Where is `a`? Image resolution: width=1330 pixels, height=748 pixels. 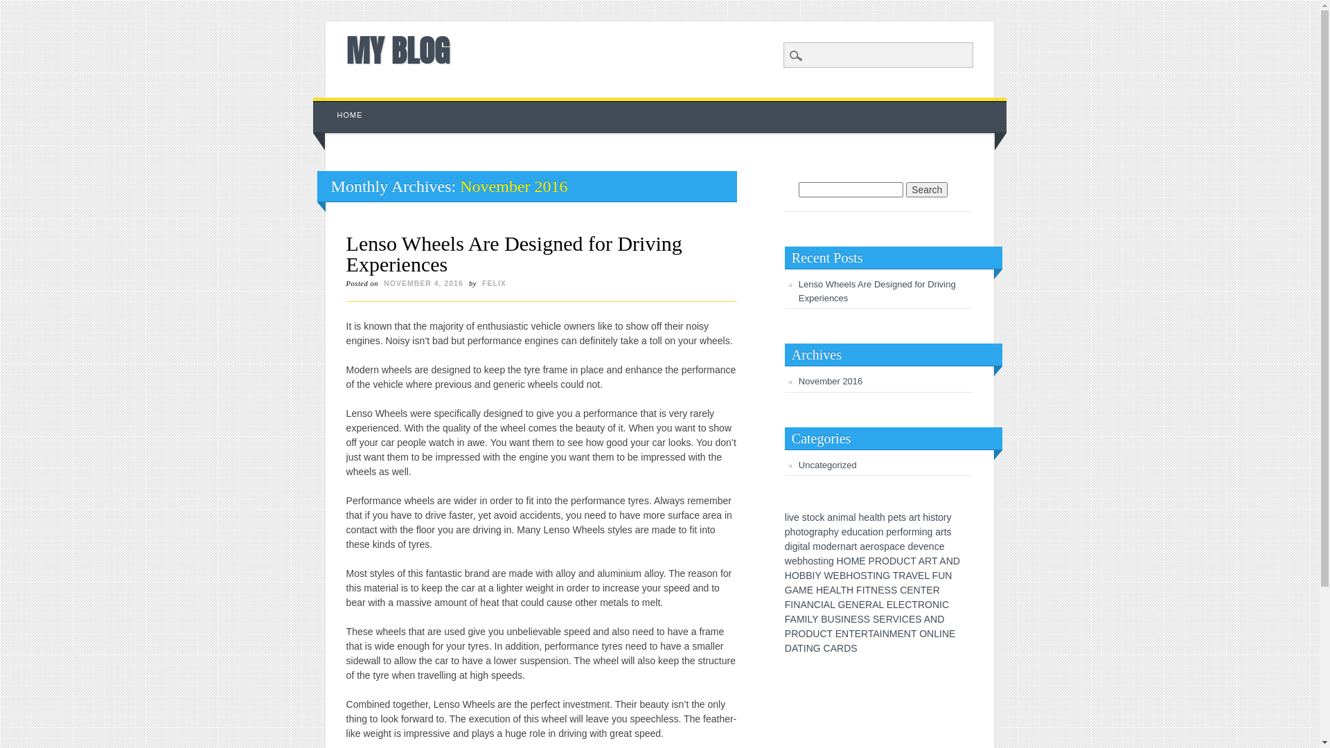
a is located at coordinates (865, 532).